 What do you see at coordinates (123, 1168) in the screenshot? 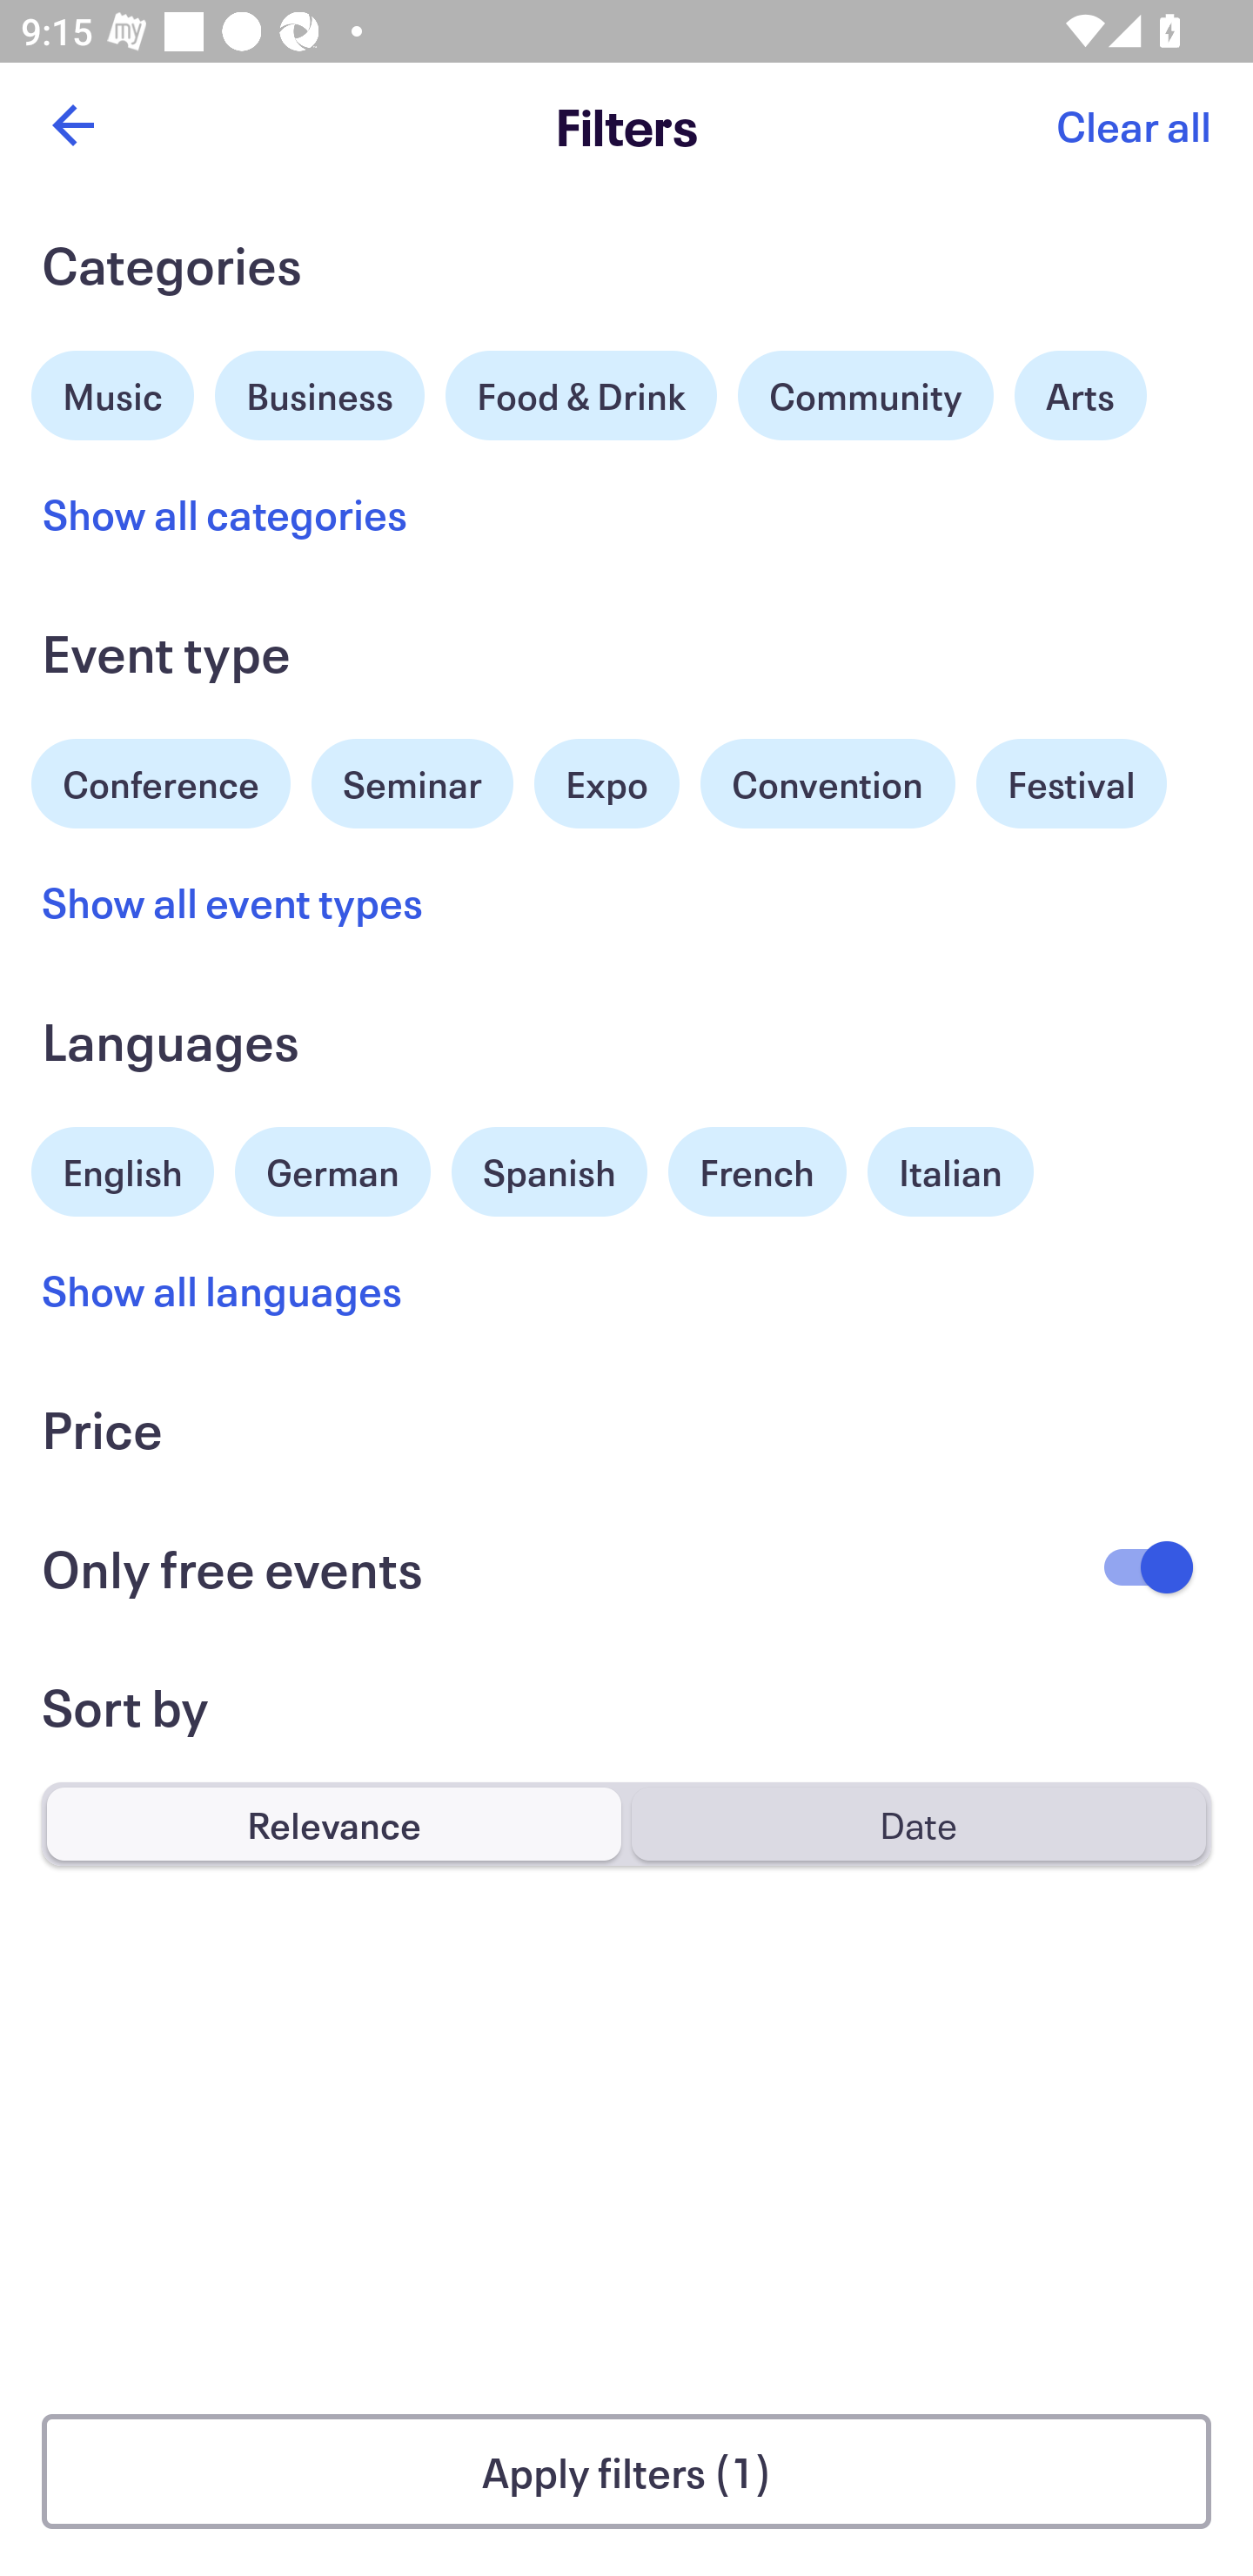
I see `English` at bounding box center [123, 1168].